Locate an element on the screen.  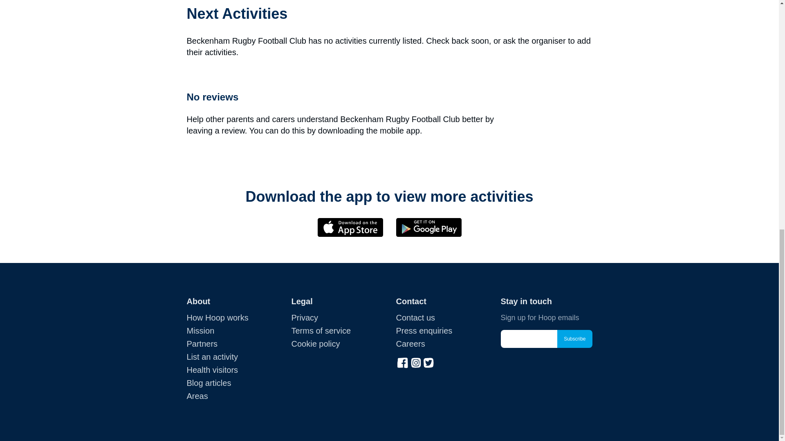
Contact us is located at coordinates (415, 318).